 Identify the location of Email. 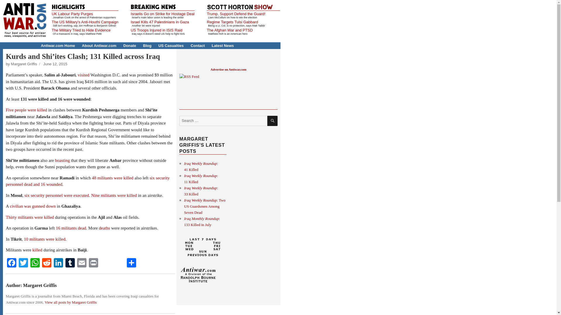
(82, 263).